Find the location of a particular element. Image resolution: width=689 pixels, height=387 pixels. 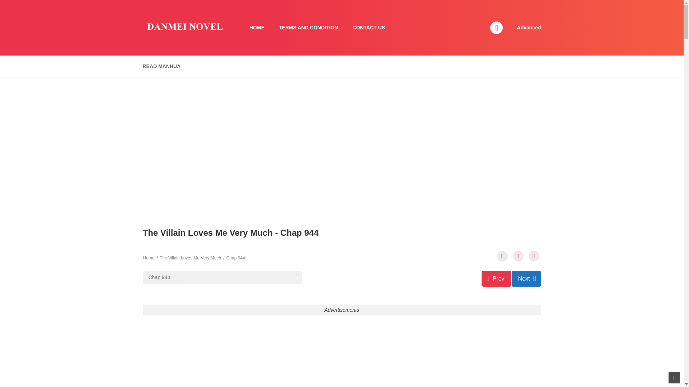

Home is located at coordinates (149, 258).